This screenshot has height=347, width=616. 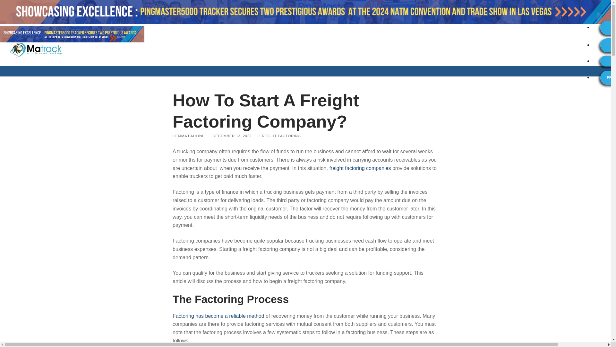 What do you see at coordinates (608, 28) in the screenshot?
I see `GPS ACTIVATION` at bounding box center [608, 28].